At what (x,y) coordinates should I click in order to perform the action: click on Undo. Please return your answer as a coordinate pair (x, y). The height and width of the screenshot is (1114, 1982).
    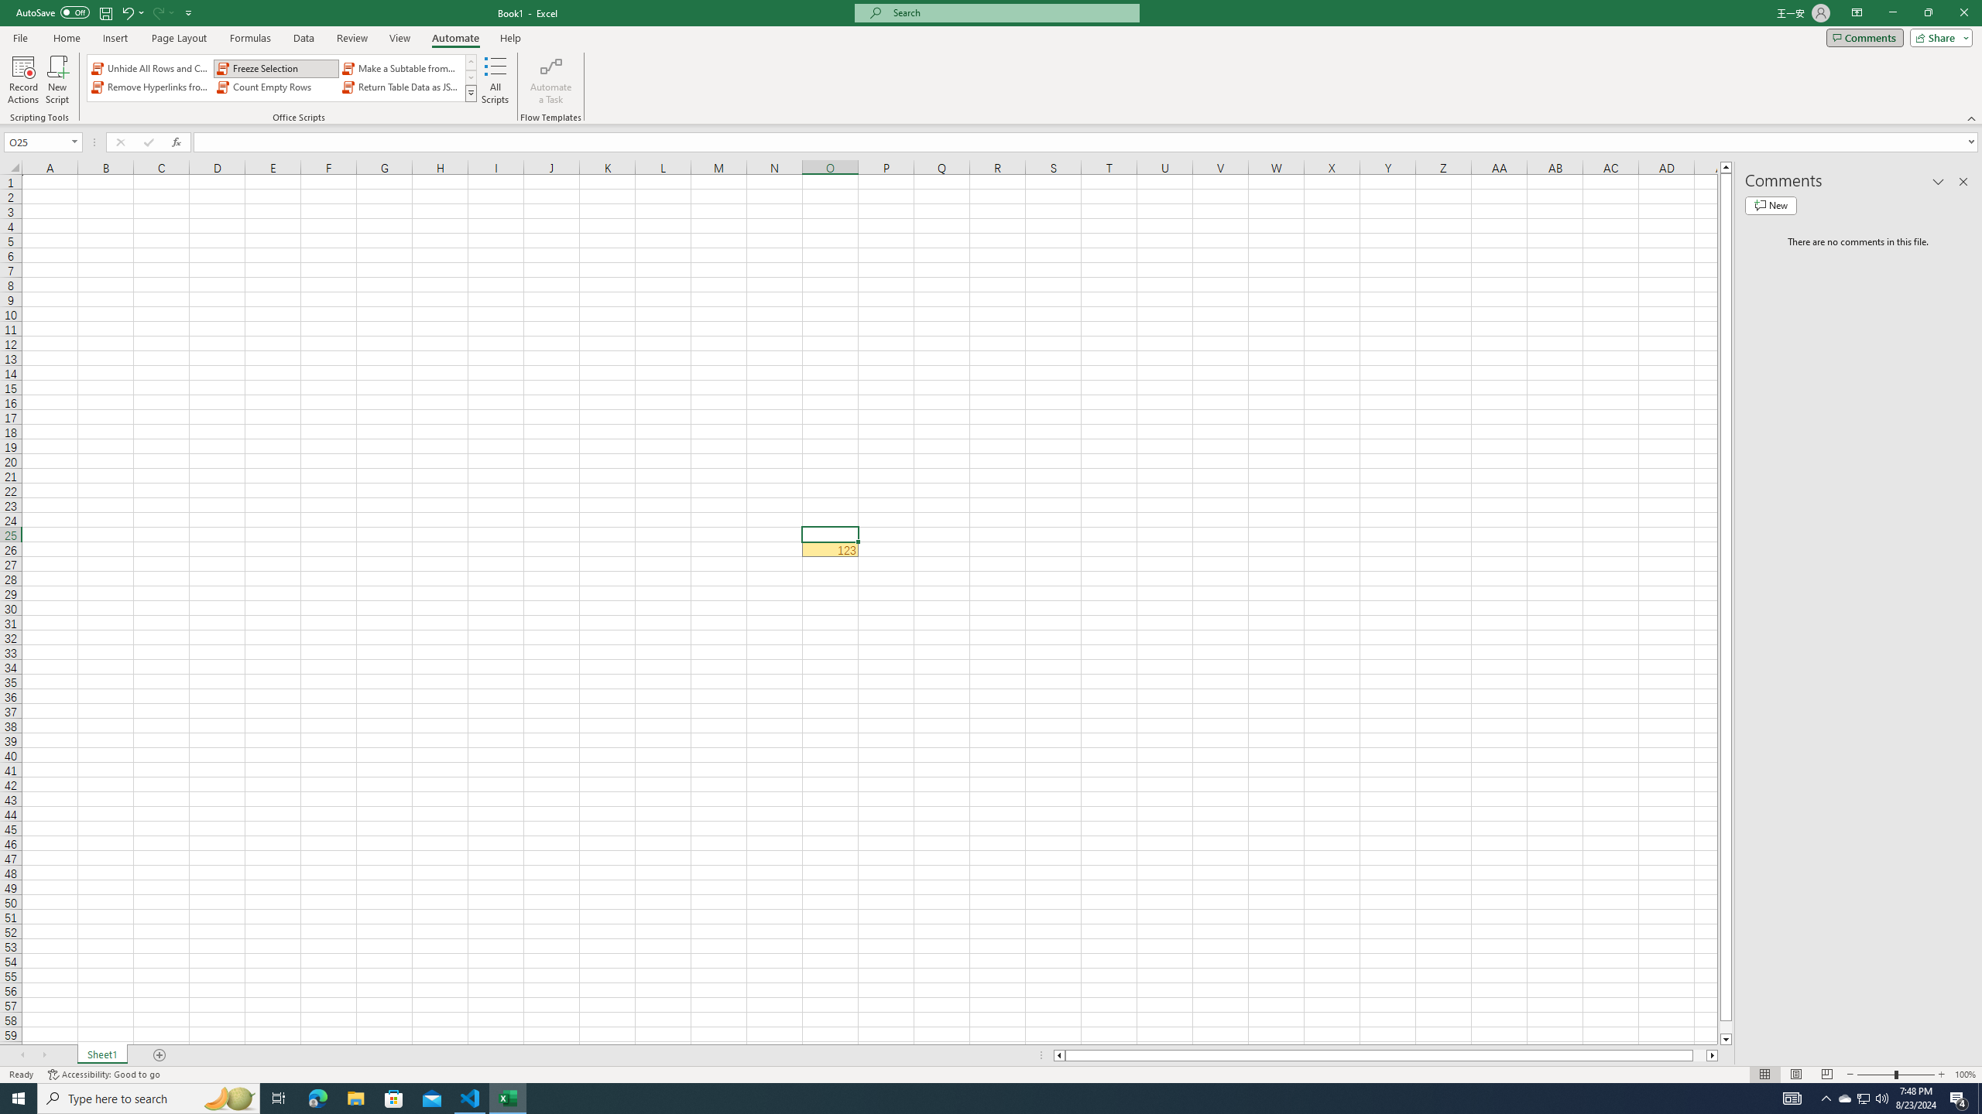
    Looking at the image, I should click on (132, 12).